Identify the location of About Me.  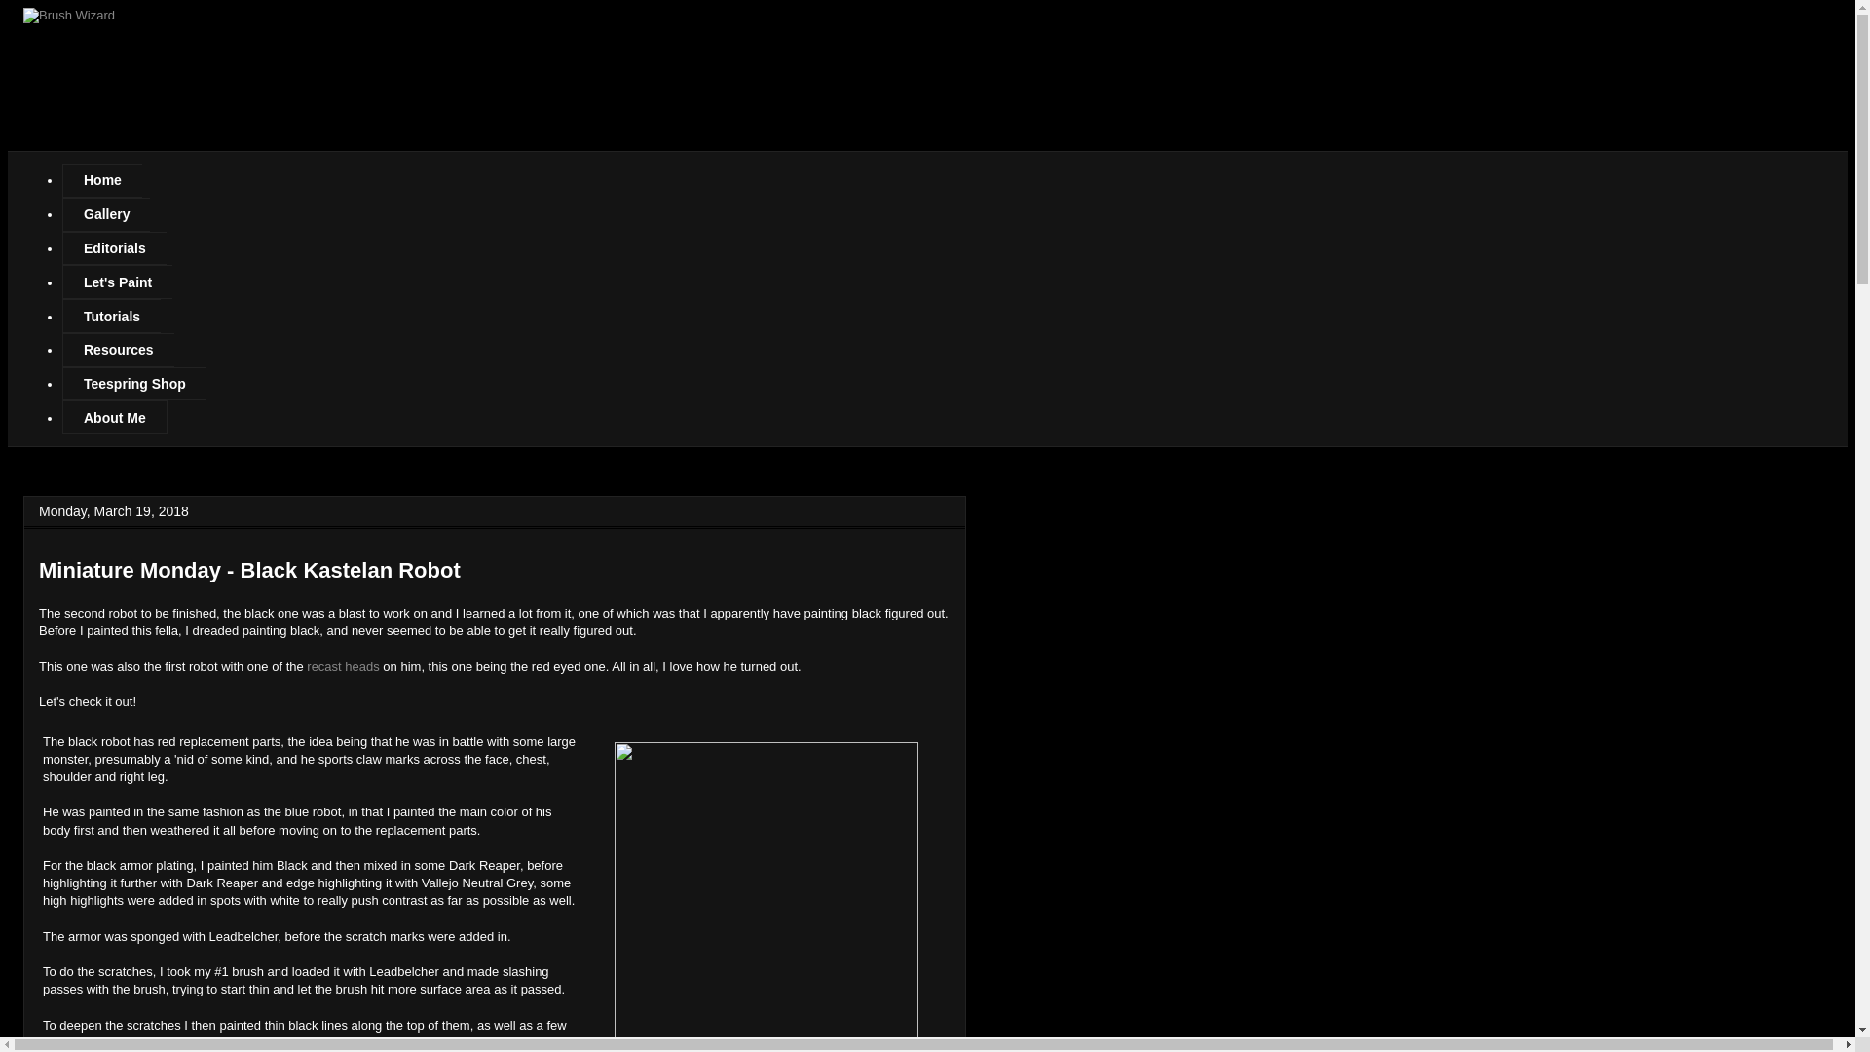
(115, 417).